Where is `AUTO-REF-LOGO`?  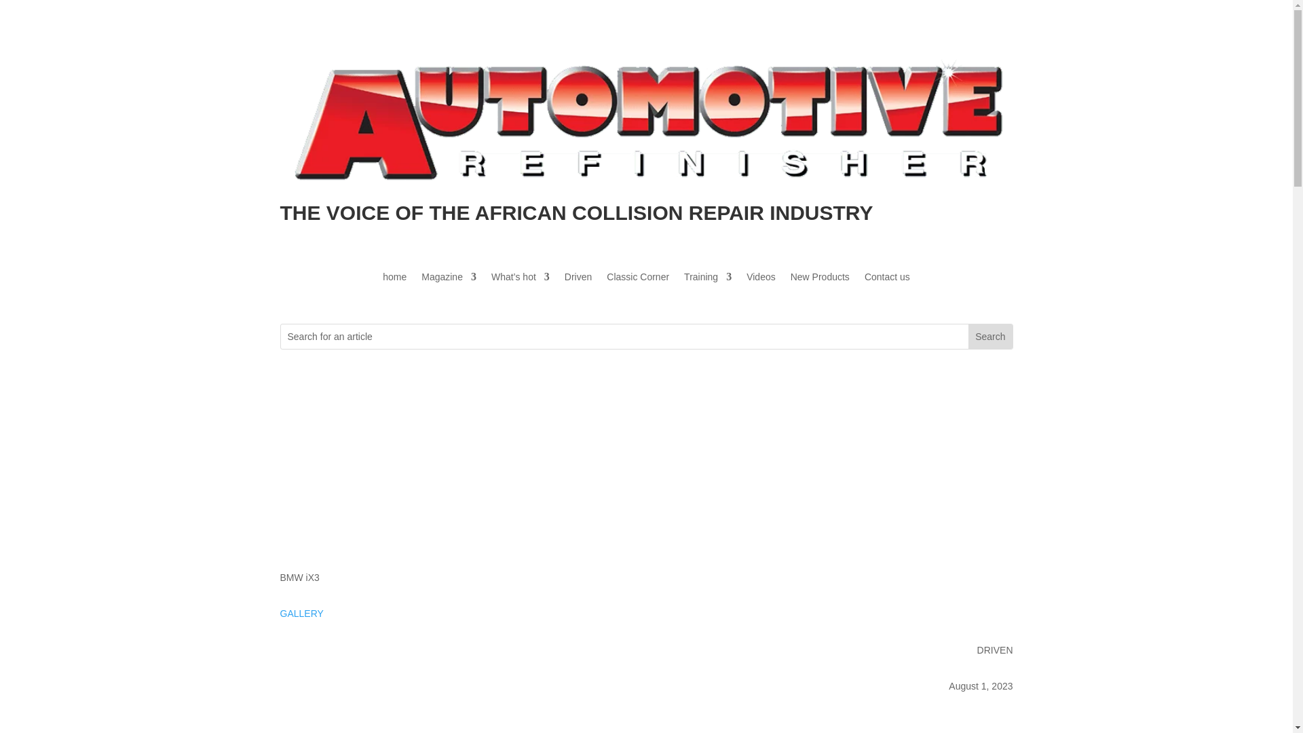 AUTO-REF-LOGO is located at coordinates (646, 118).